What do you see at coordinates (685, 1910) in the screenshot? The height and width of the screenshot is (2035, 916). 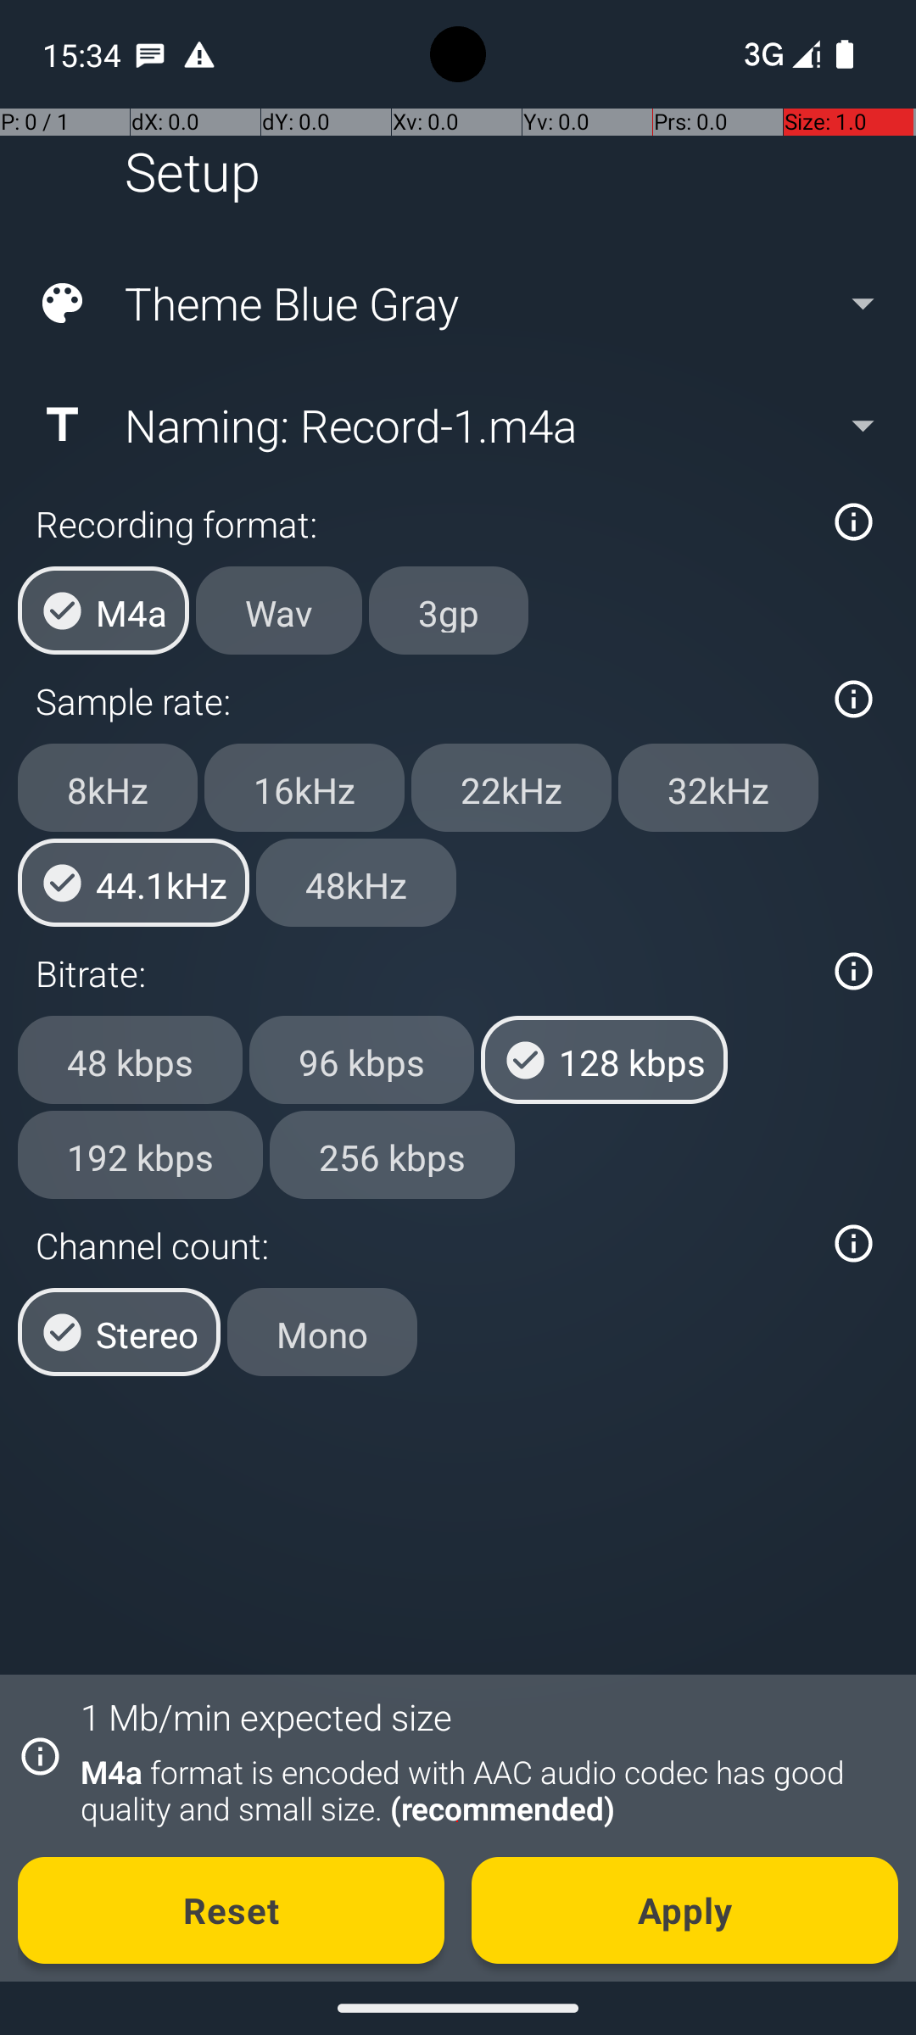 I see `Apply` at bounding box center [685, 1910].